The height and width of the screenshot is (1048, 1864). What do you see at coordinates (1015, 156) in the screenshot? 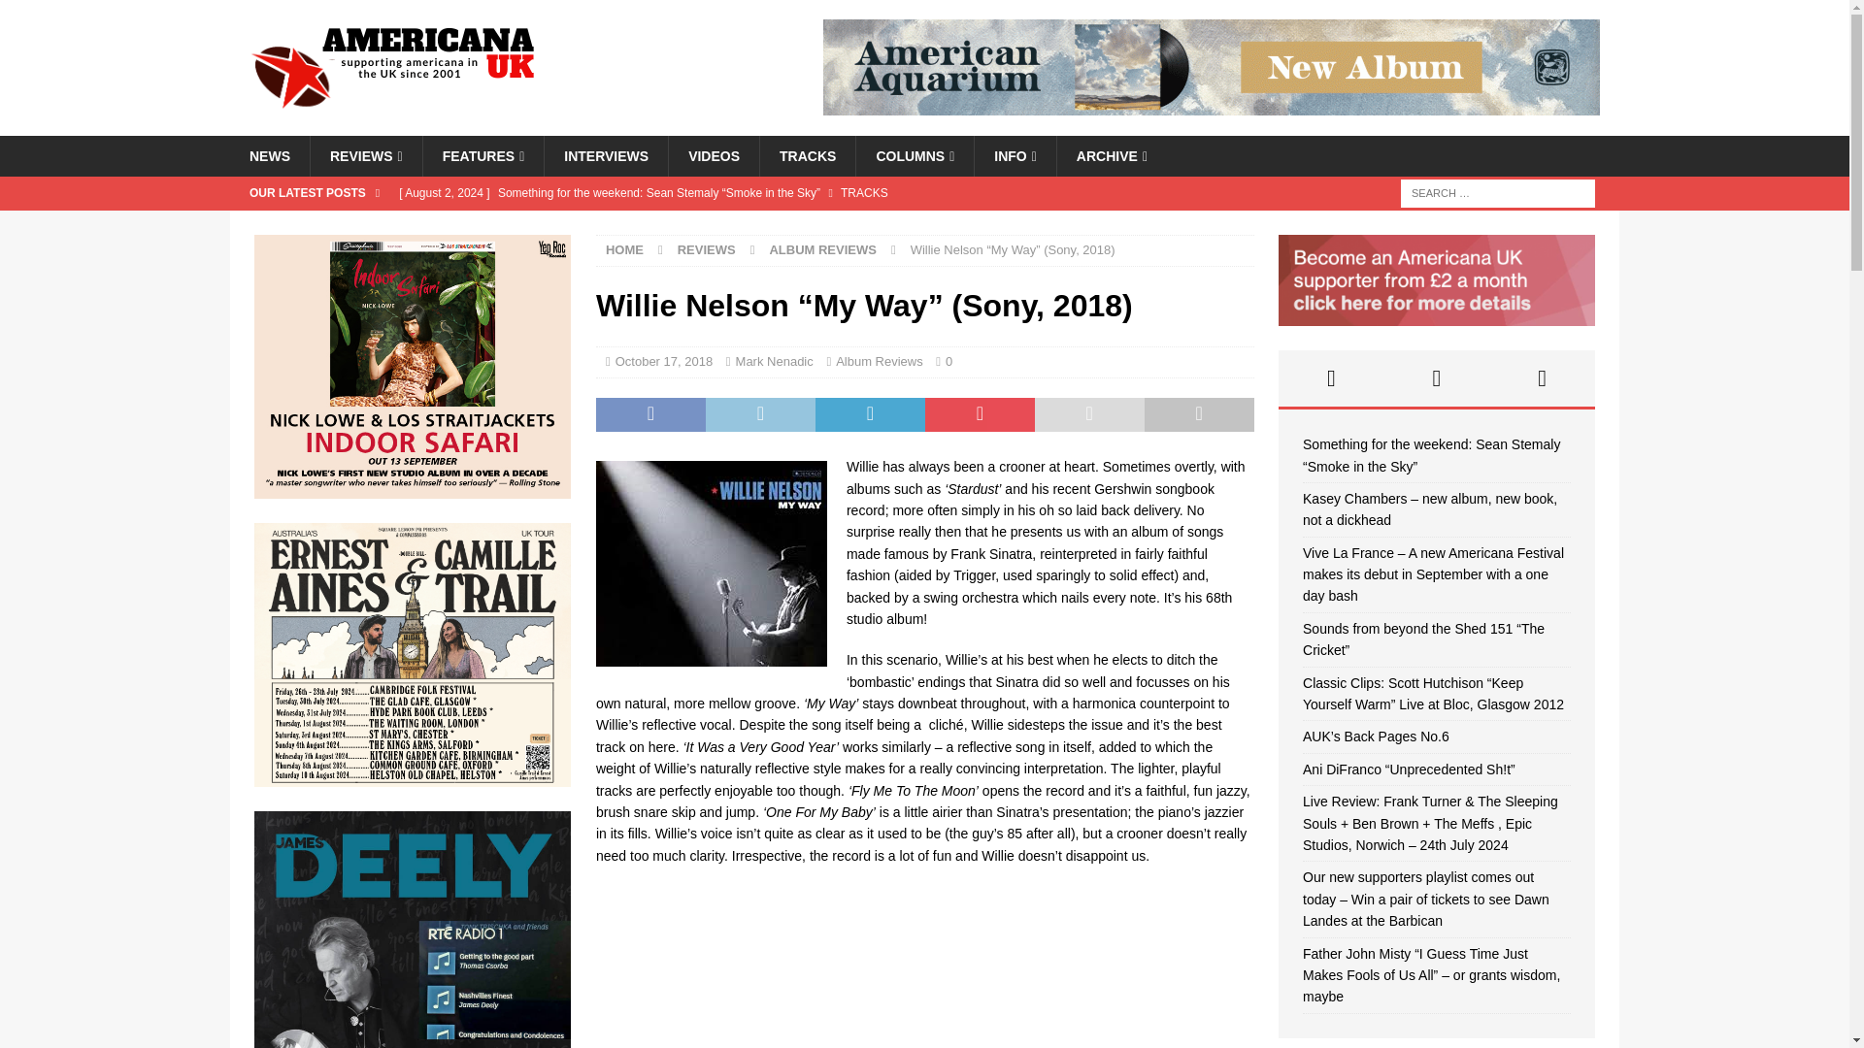
I see `INFO` at bounding box center [1015, 156].